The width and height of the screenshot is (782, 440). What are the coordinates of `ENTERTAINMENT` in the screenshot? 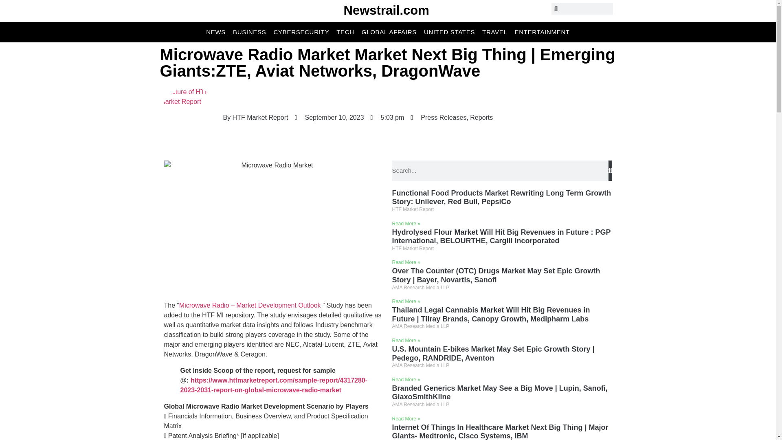 It's located at (542, 32).